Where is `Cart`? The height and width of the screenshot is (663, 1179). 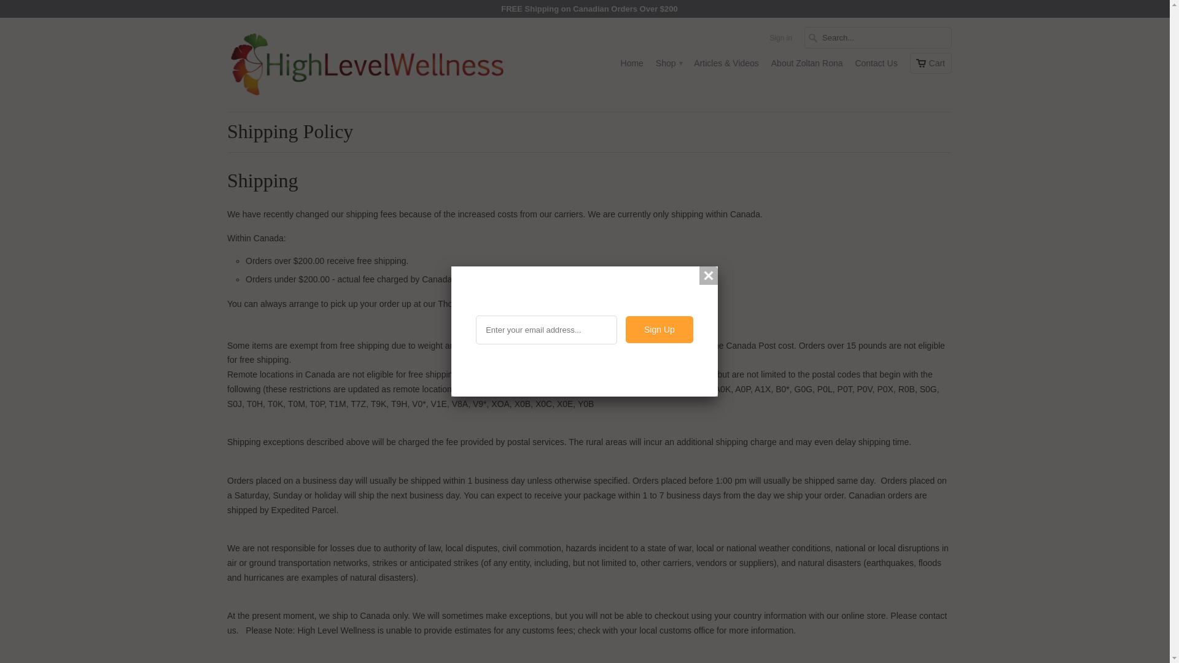 Cart is located at coordinates (931, 63).